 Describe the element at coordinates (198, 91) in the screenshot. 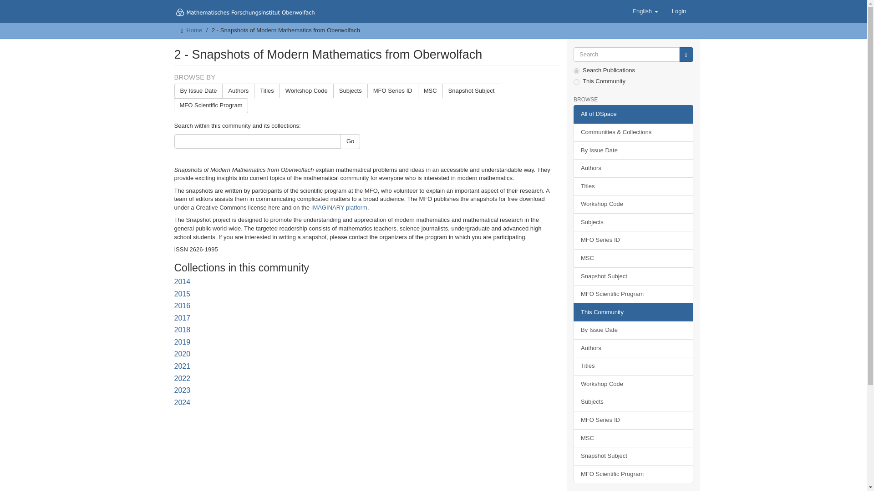

I see `By Issue Date` at that location.